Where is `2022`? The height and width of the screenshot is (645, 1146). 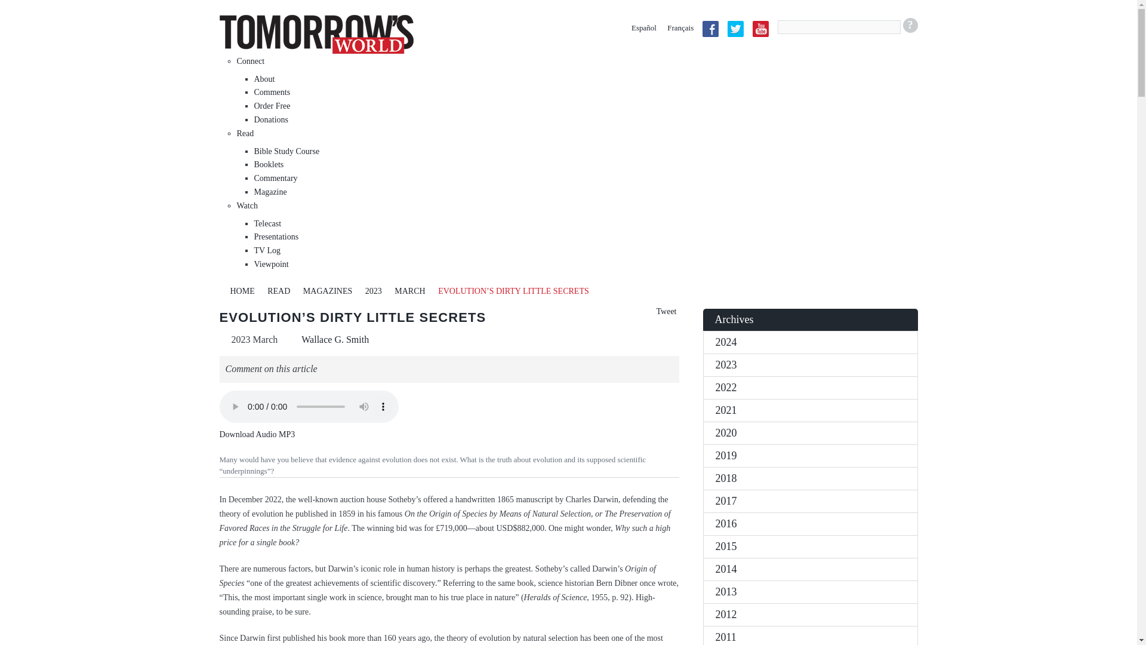
2022 is located at coordinates (810, 387).